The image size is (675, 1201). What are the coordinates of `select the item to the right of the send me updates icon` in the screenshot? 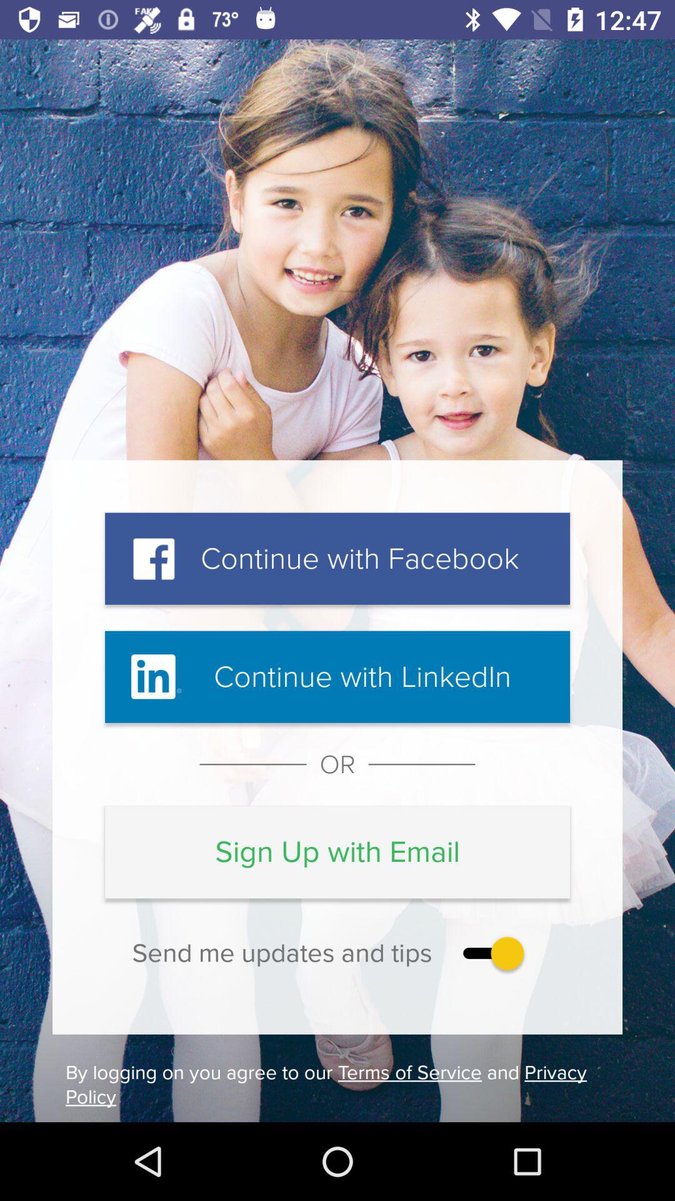 It's located at (490, 953).